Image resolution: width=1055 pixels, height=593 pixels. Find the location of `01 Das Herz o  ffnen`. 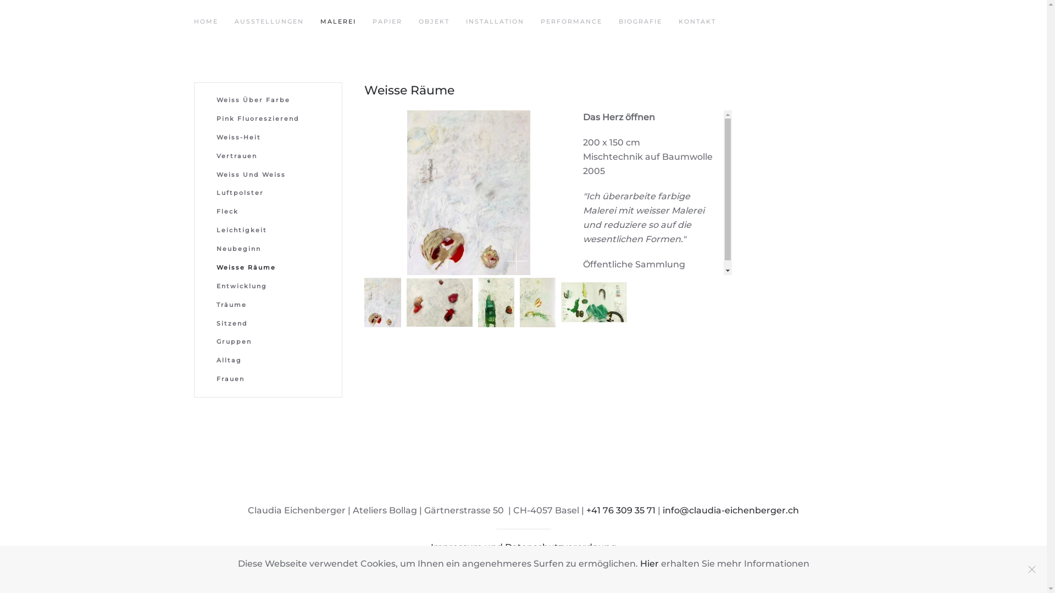

01 Das Herz o  ffnen is located at coordinates (382, 303).